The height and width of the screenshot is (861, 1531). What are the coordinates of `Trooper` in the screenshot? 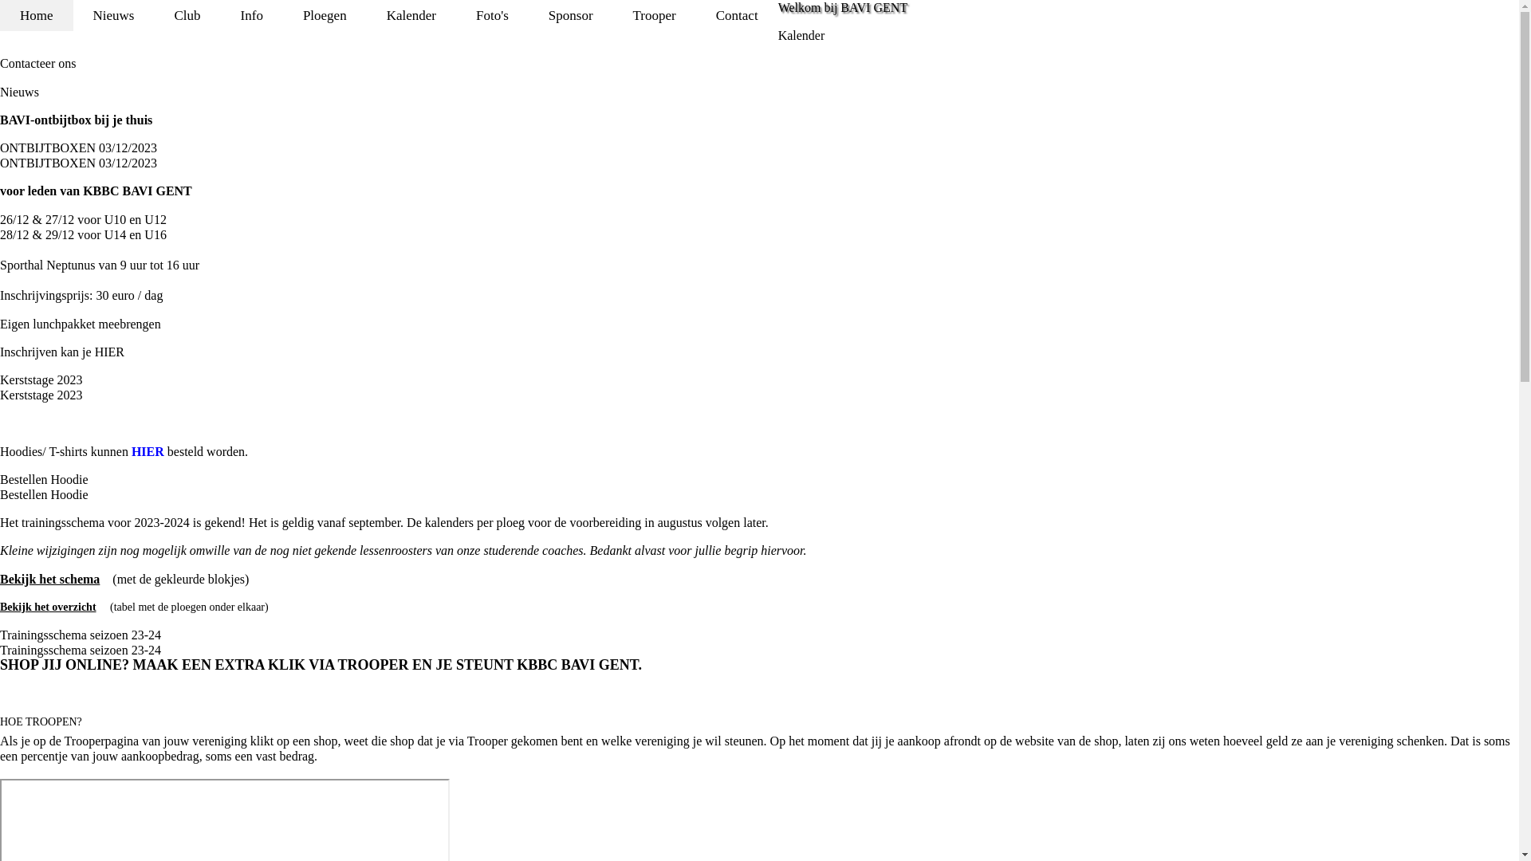 It's located at (655, 16).